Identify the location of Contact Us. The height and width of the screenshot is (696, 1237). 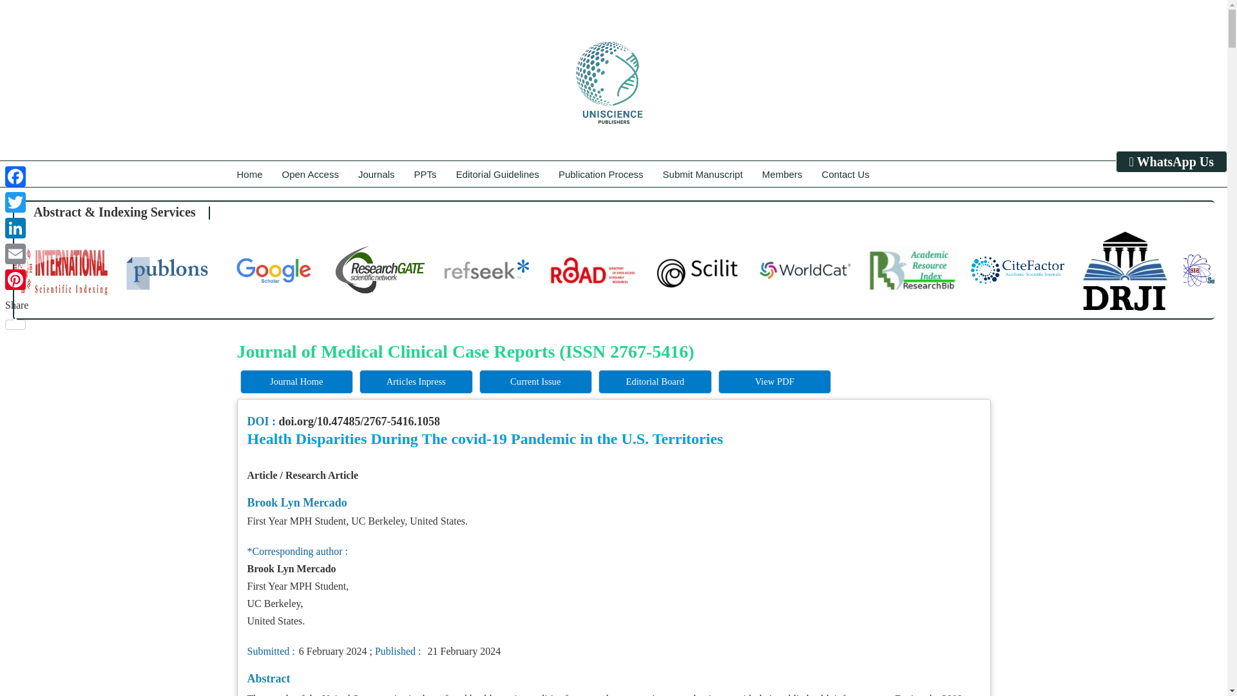
(845, 174).